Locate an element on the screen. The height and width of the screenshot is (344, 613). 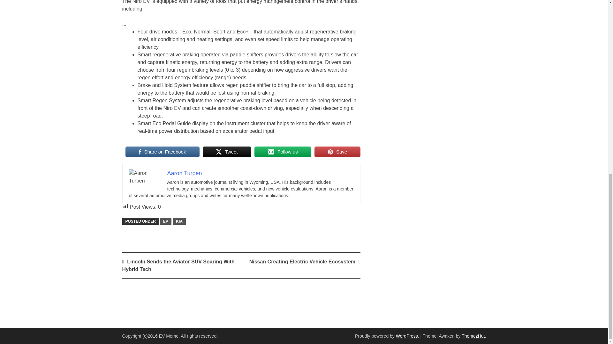
Nissan Creating Electric Vehicle Ecosystem is located at coordinates (302, 262).